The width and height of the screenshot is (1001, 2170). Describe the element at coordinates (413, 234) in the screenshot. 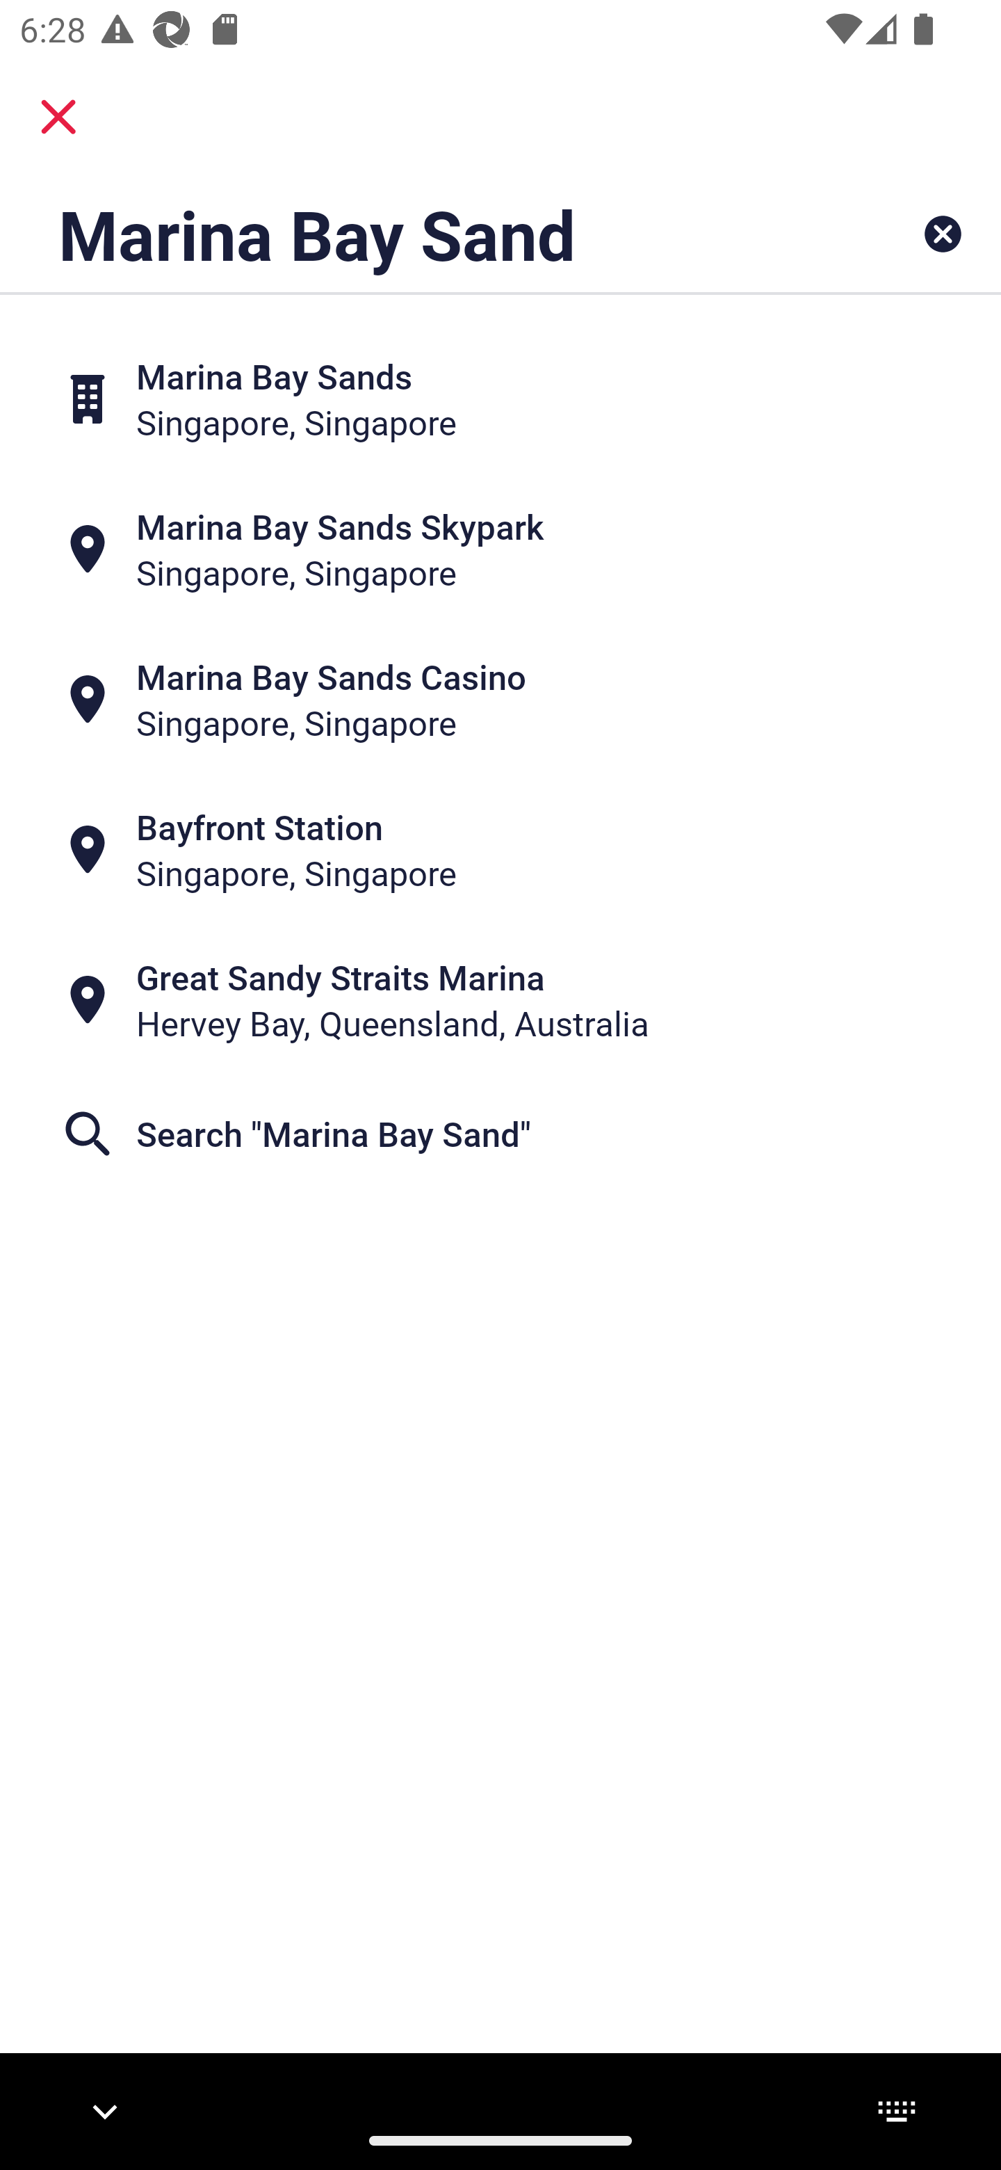

I see `Marina Bay Sand` at that location.